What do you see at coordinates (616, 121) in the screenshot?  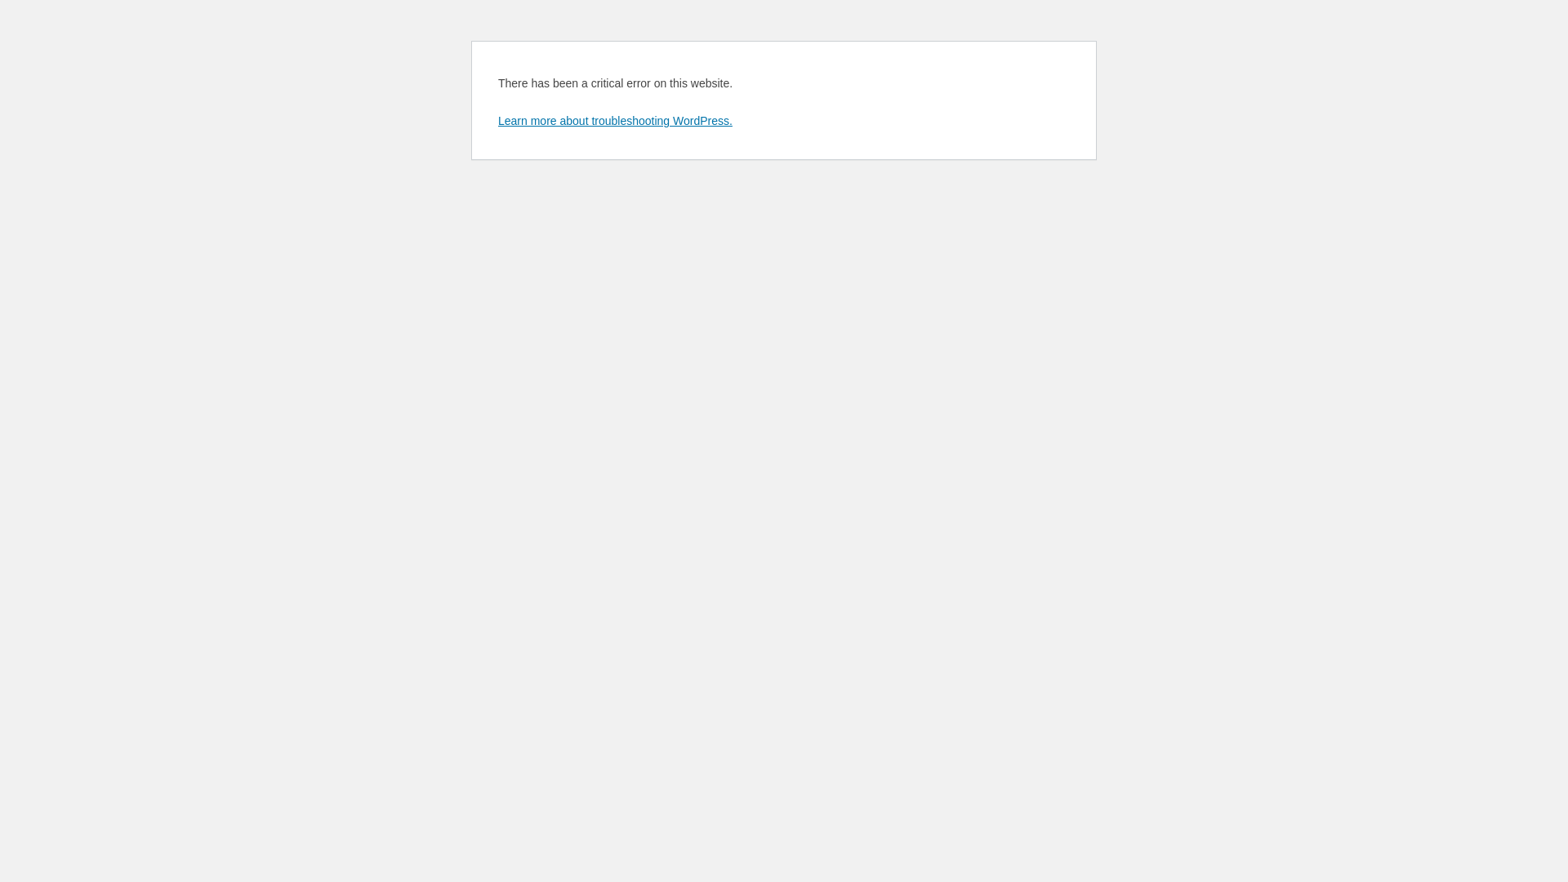 I see `Learn more about troubleshooting WordPress.` at bounding box center [616, 121].